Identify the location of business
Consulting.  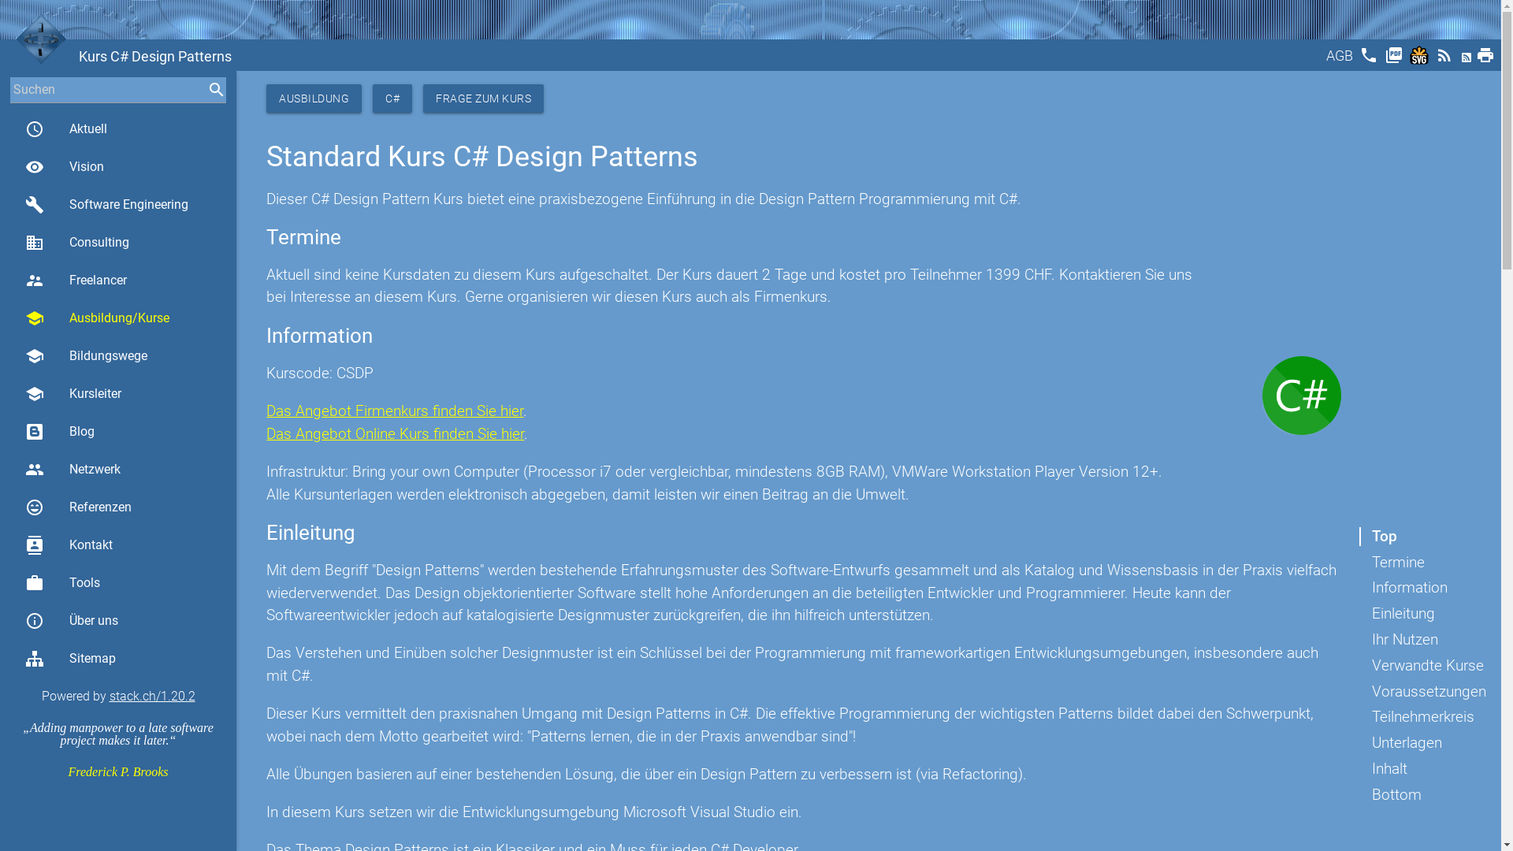
(118, 243).